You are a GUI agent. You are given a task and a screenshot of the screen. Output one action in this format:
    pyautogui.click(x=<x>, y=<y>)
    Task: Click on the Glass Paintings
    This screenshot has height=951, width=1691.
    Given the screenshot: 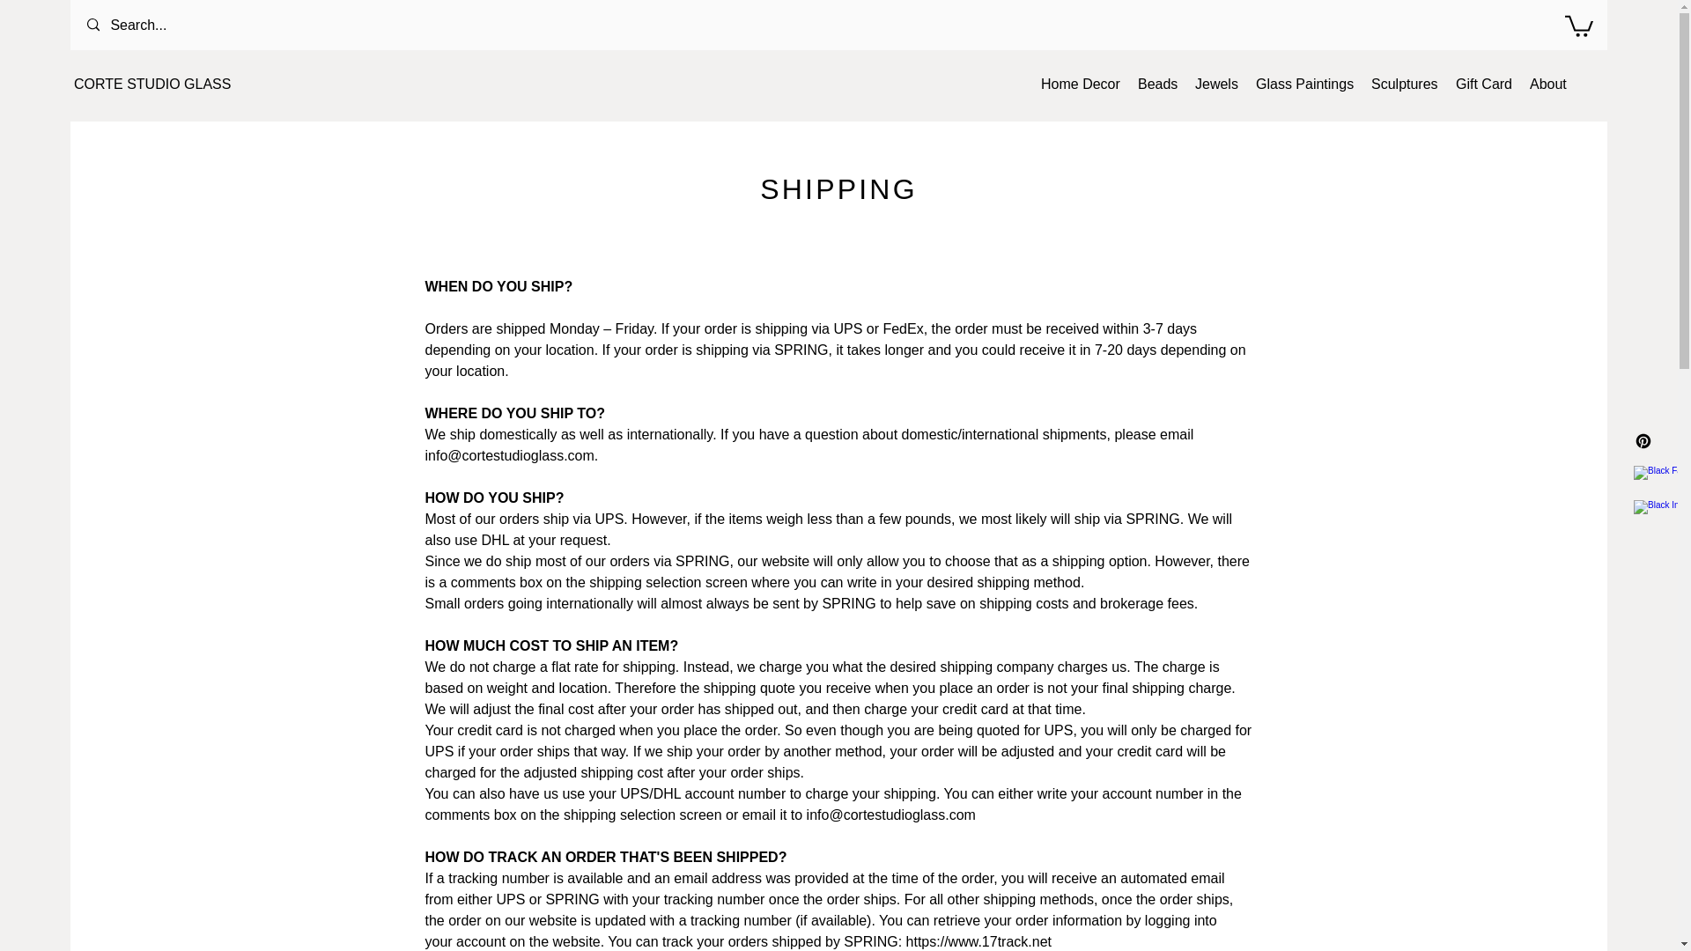 What is the action you would take?
    pyautogui.click(x=1305, y=85)
    